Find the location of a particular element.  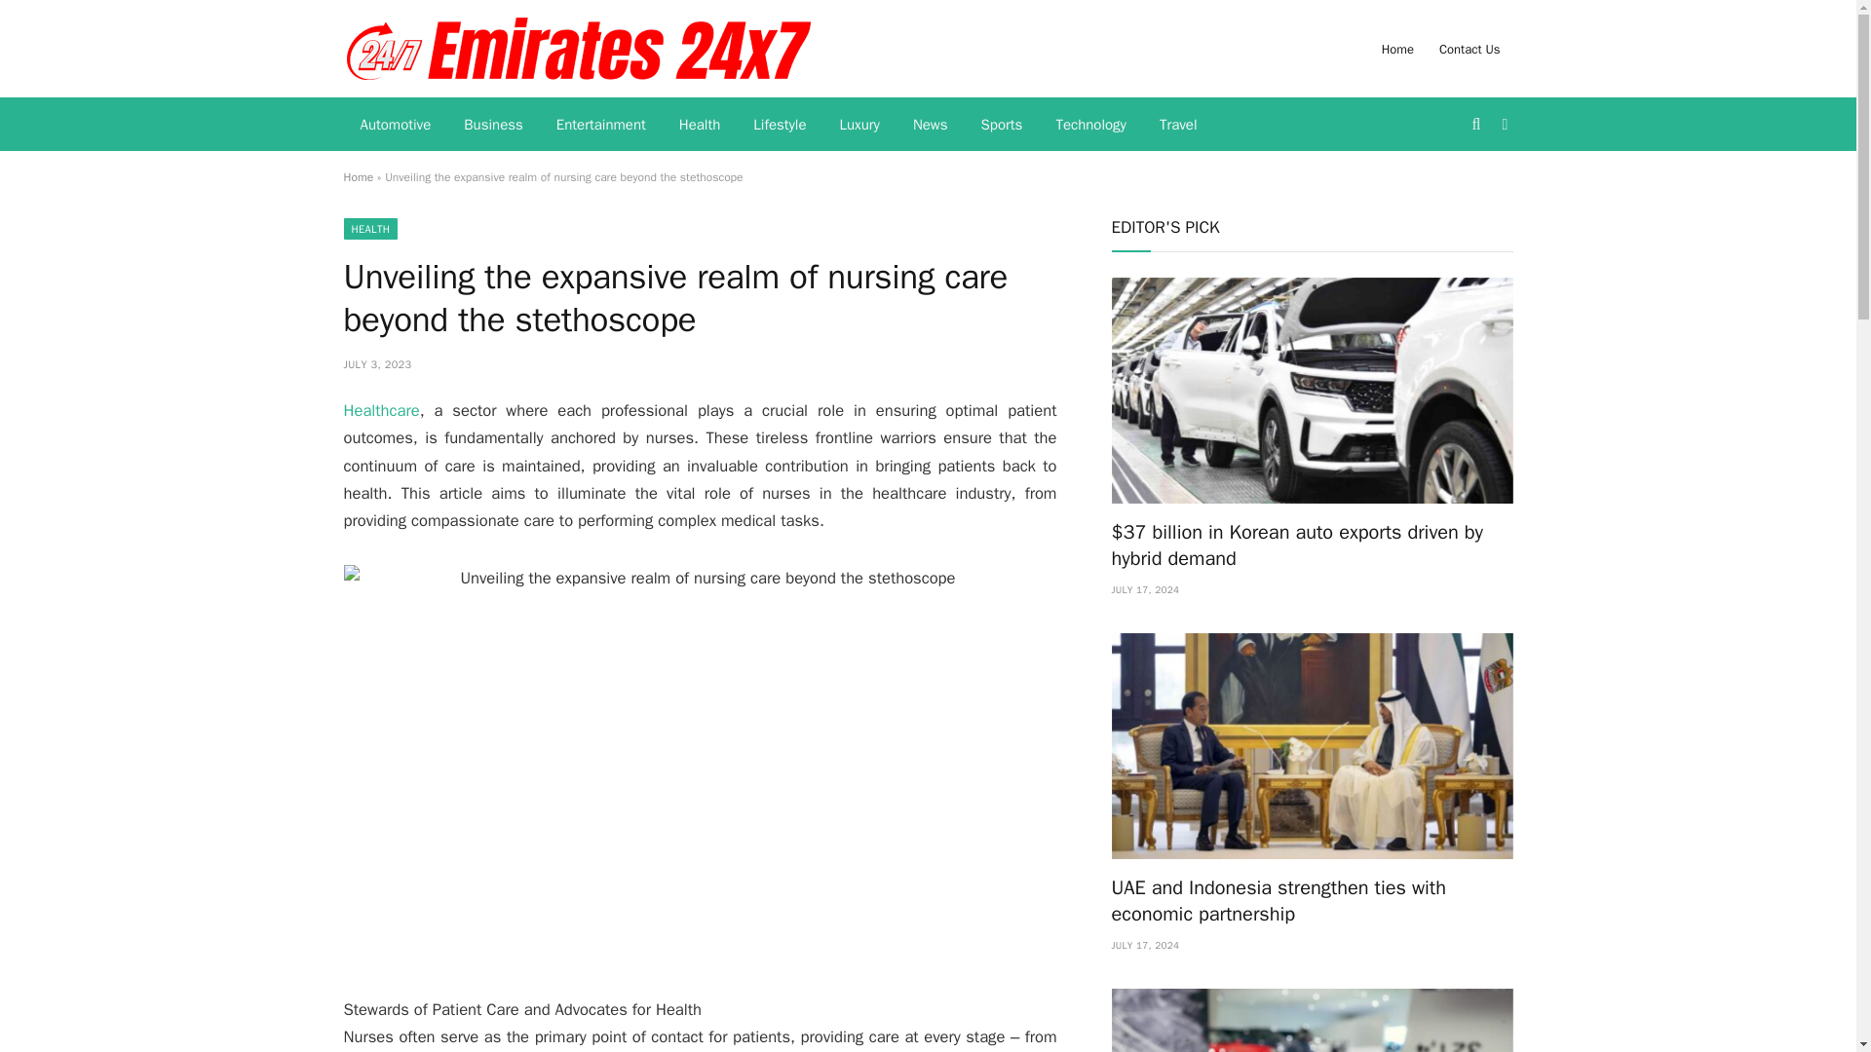

Search is located at coordinates (1477, 124).